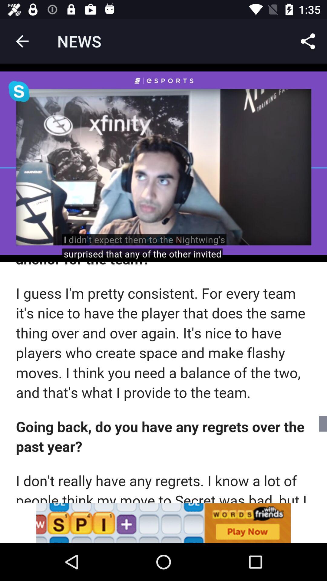 This screenshot has height=581, width=327. What do you see at coordinates (163, 523) in the screenshot?
I see `news share go to previous` at bounding box center [163, 523].